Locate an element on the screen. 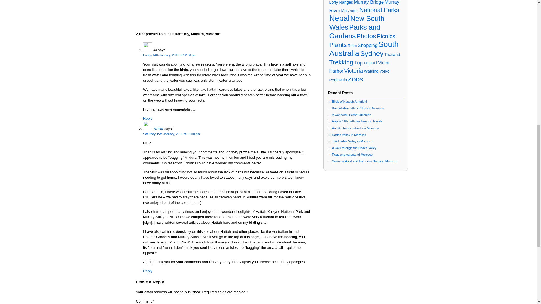 The width and height of the screenshot is (541, 304). Saturday 15th January, 2011 at 10:00 pm is located at coordinates (172, 134).